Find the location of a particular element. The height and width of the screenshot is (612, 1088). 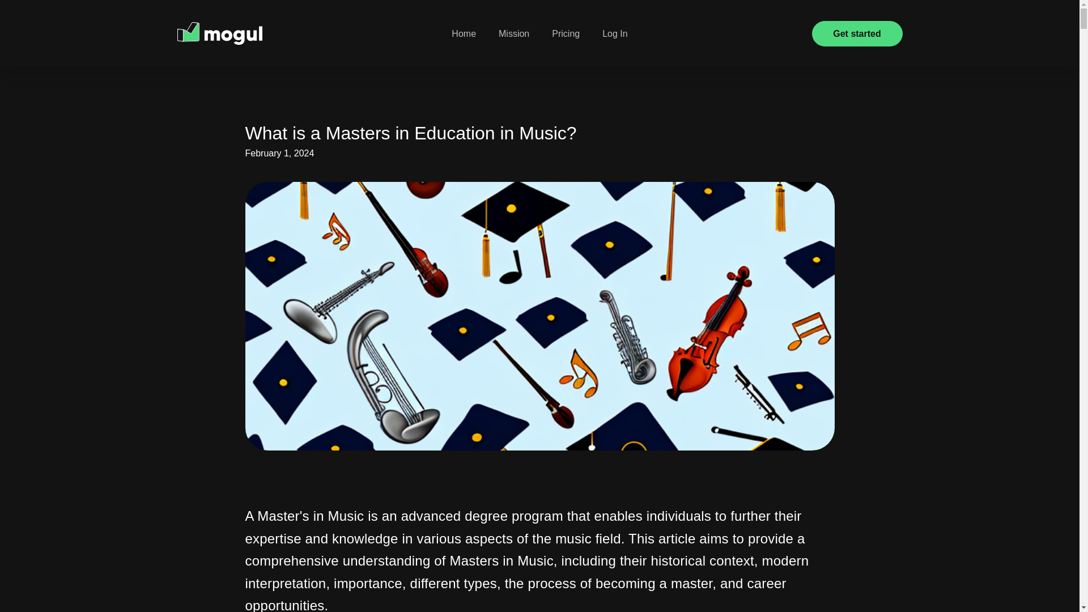

Pricing is located at coordinates (566, 34).